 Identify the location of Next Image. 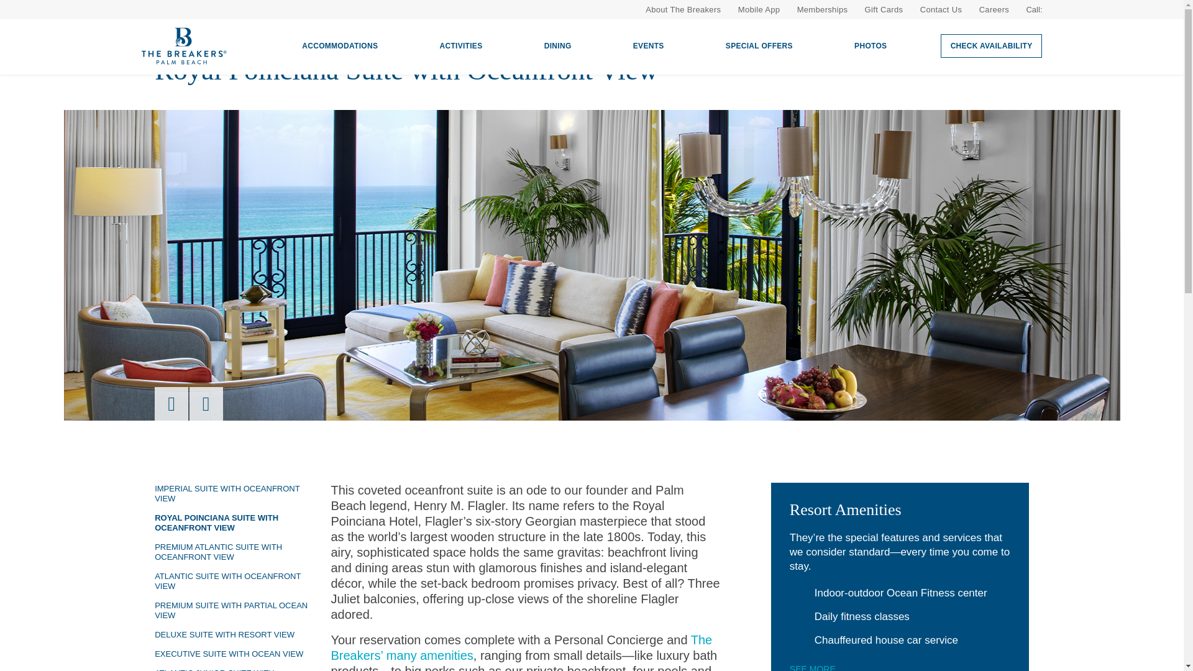
(206, 404).